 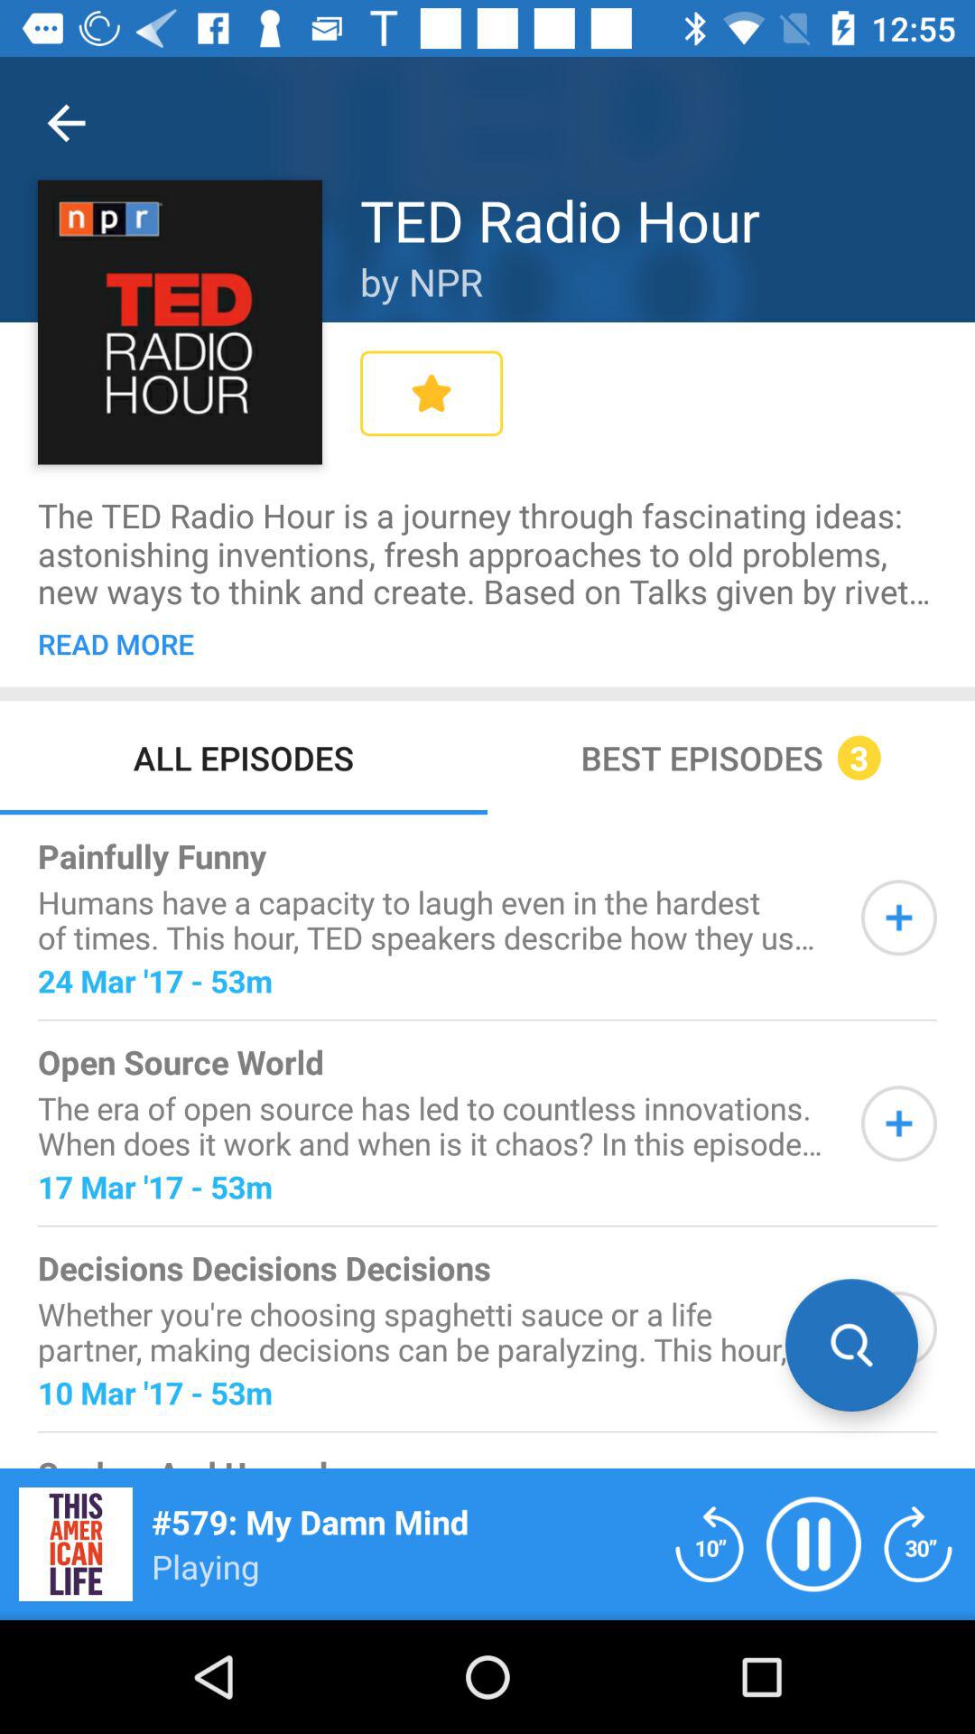 What do you see at coordinates (851, 1345) in the screenshot?
I see `open icon to the right of the decisions decisions decisions item` at bounding box center [851, 1345].